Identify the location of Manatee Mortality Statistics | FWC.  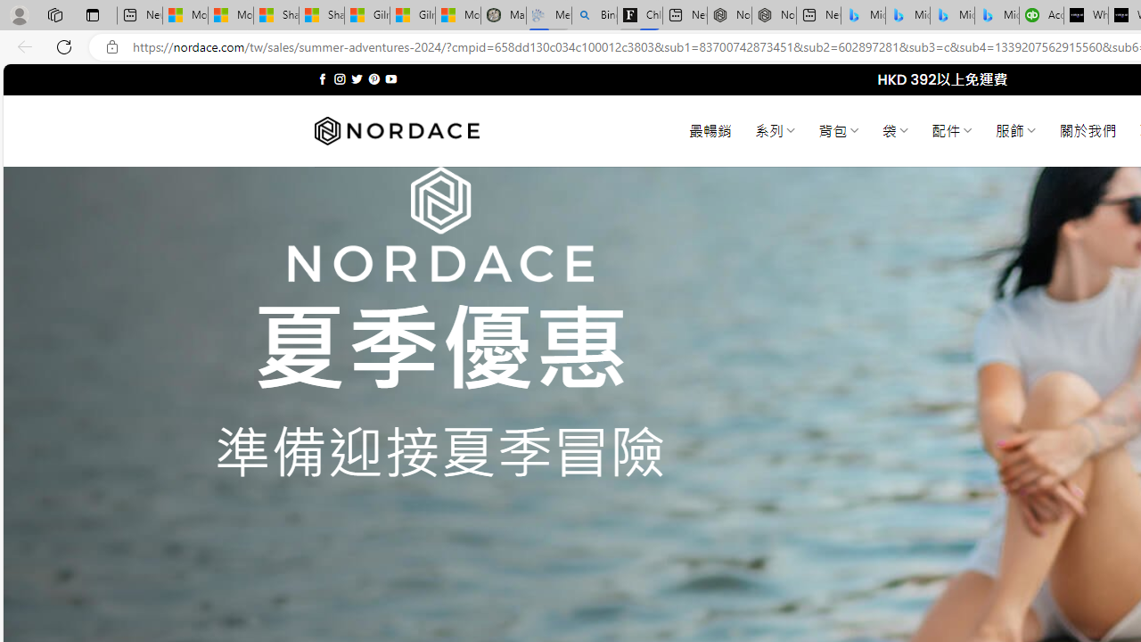
(504, 16).